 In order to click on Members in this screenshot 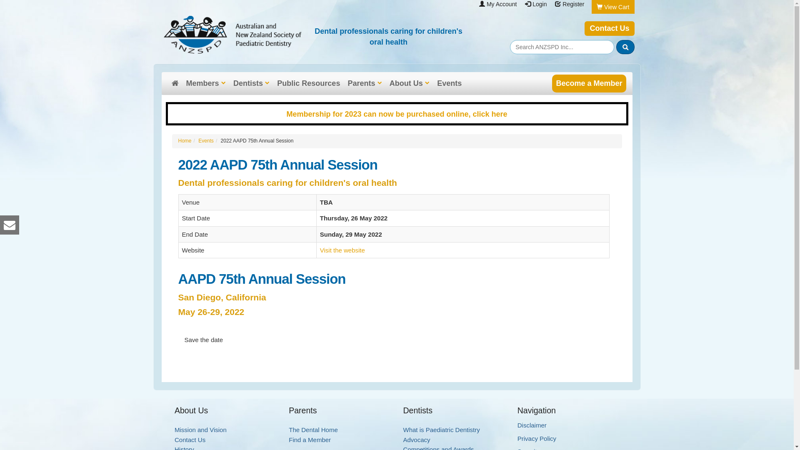, I will do `click(206, 83)`.